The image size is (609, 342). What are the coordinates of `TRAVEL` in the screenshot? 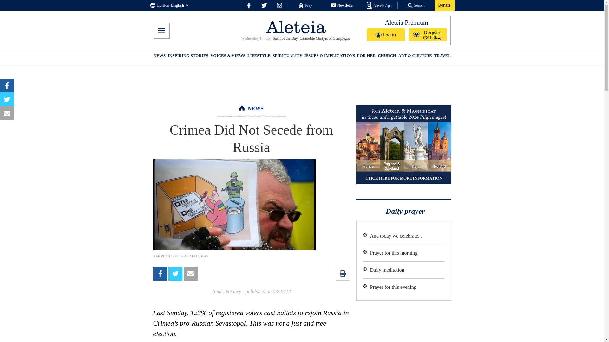 It's located at (442, 56).